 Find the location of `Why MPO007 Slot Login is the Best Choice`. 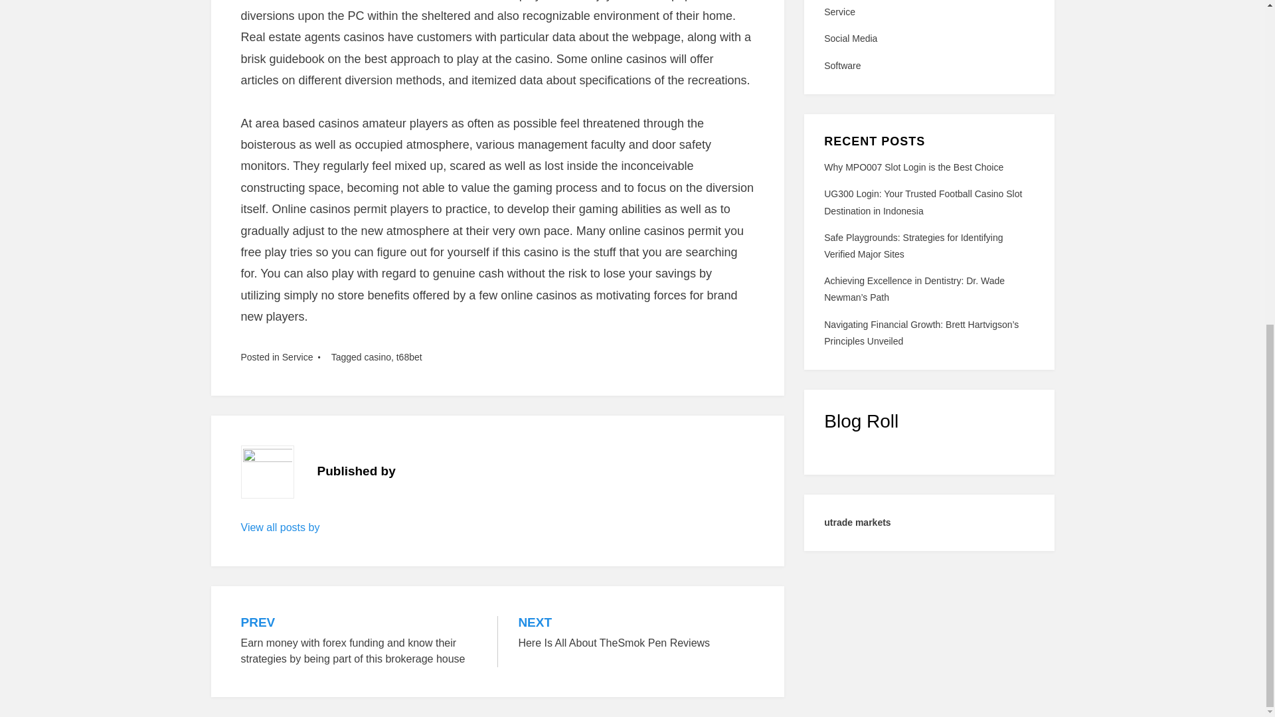

Why MPO007 Slot Login is the Best Choice is located at coordinates (409, 357).